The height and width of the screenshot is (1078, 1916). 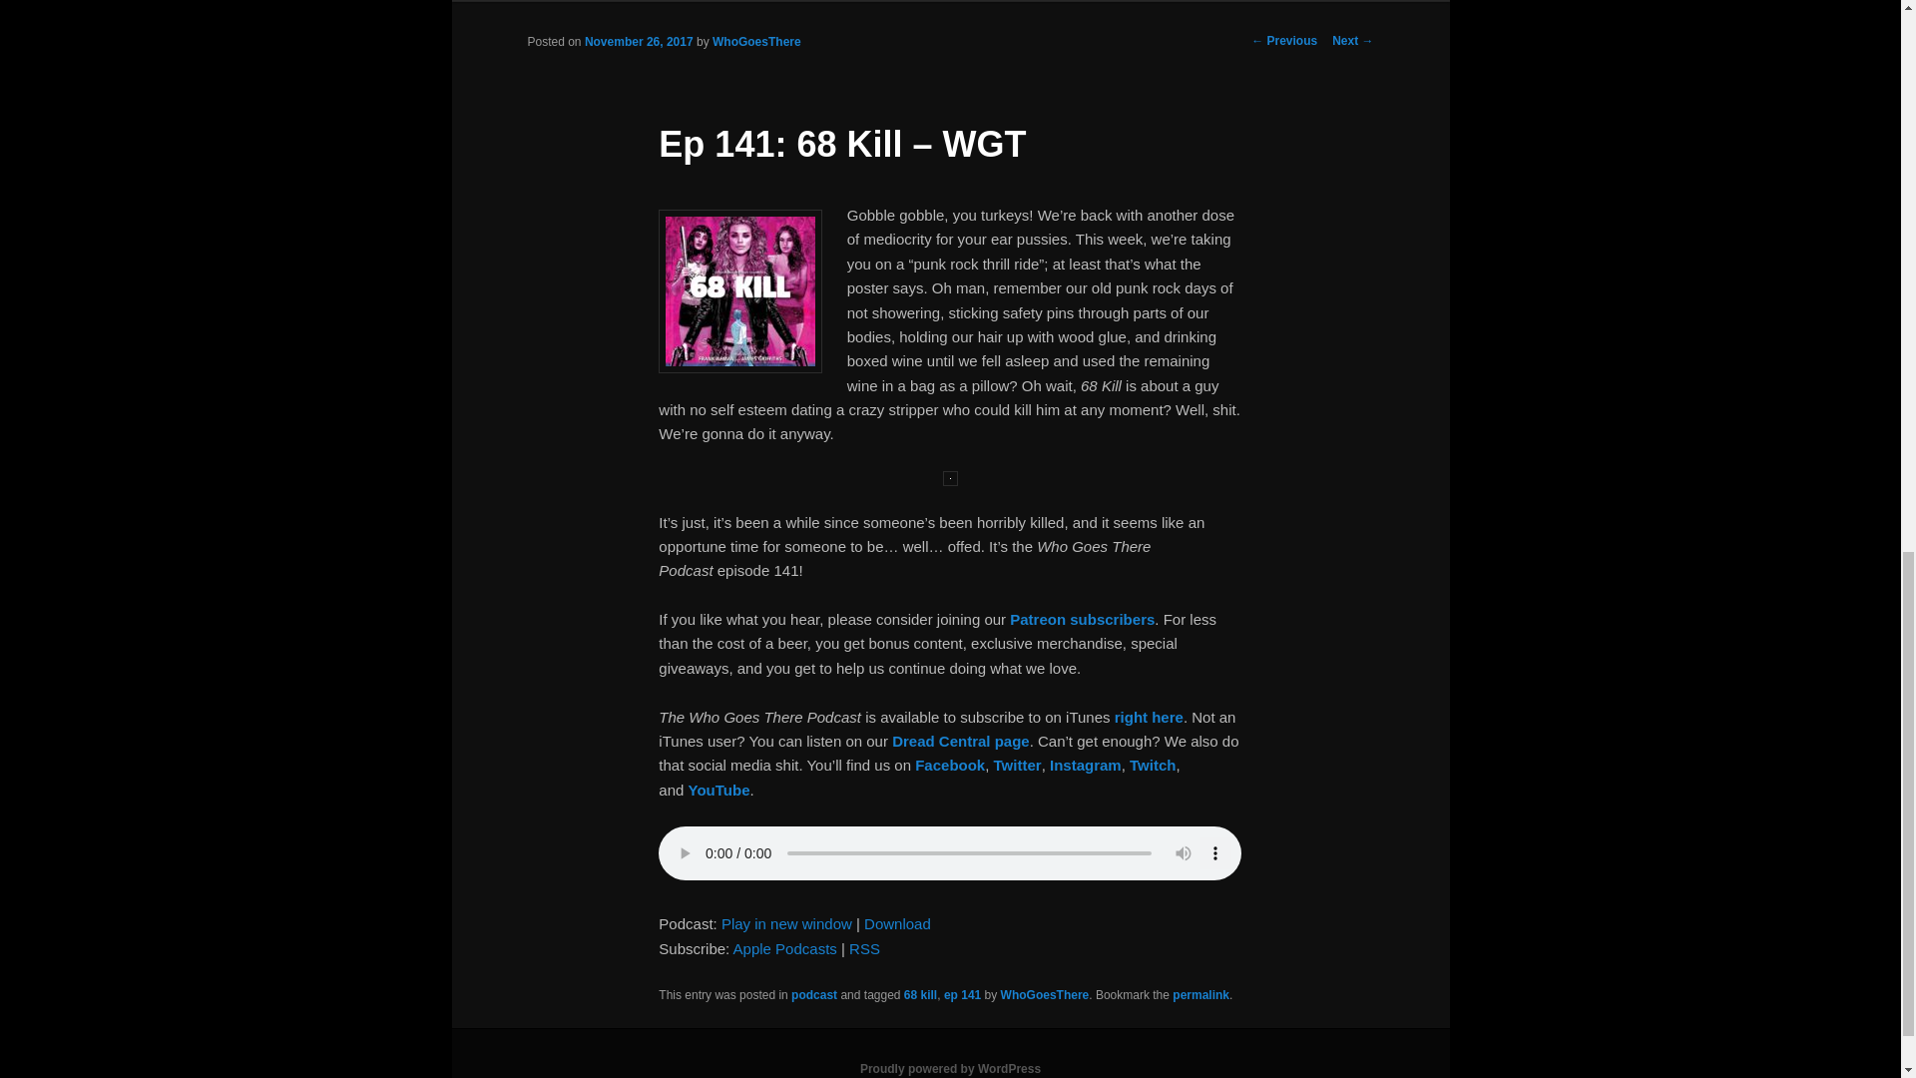 I want to click on Patreon subscribers, so click(x=1082, y=619).